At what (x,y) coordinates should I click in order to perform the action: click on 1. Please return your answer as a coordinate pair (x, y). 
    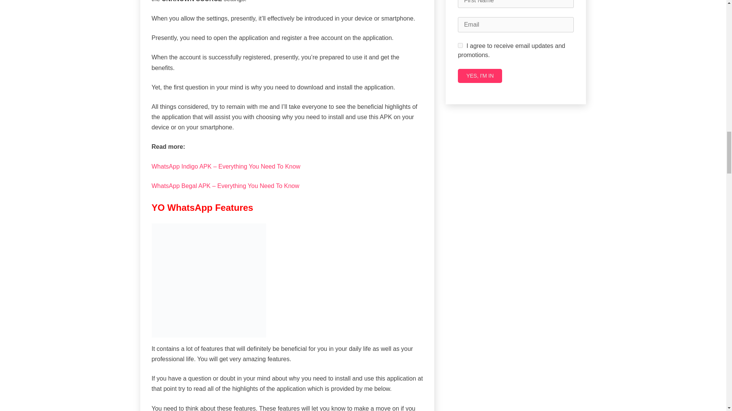
    Looking at the image, I should click on (460, 46).